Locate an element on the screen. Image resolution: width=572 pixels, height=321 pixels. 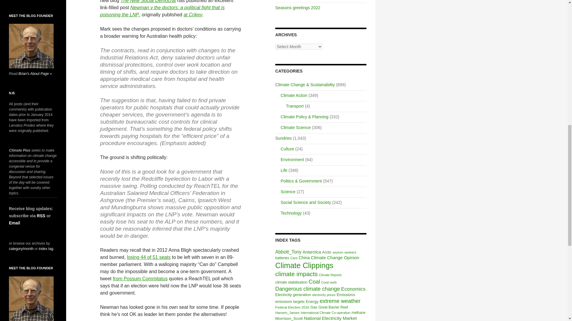
Brian Bahnisch is located at coordinates (31, 46).